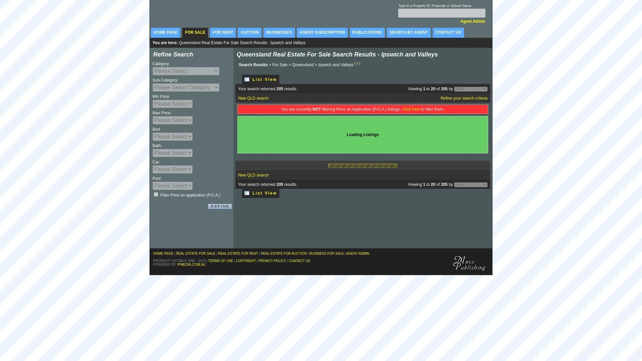 The height and width of the screenshot is (361, 642). Describe the element at coordinates (221, 261) in the screenshot. I see `TERMS OF USE` at that location.